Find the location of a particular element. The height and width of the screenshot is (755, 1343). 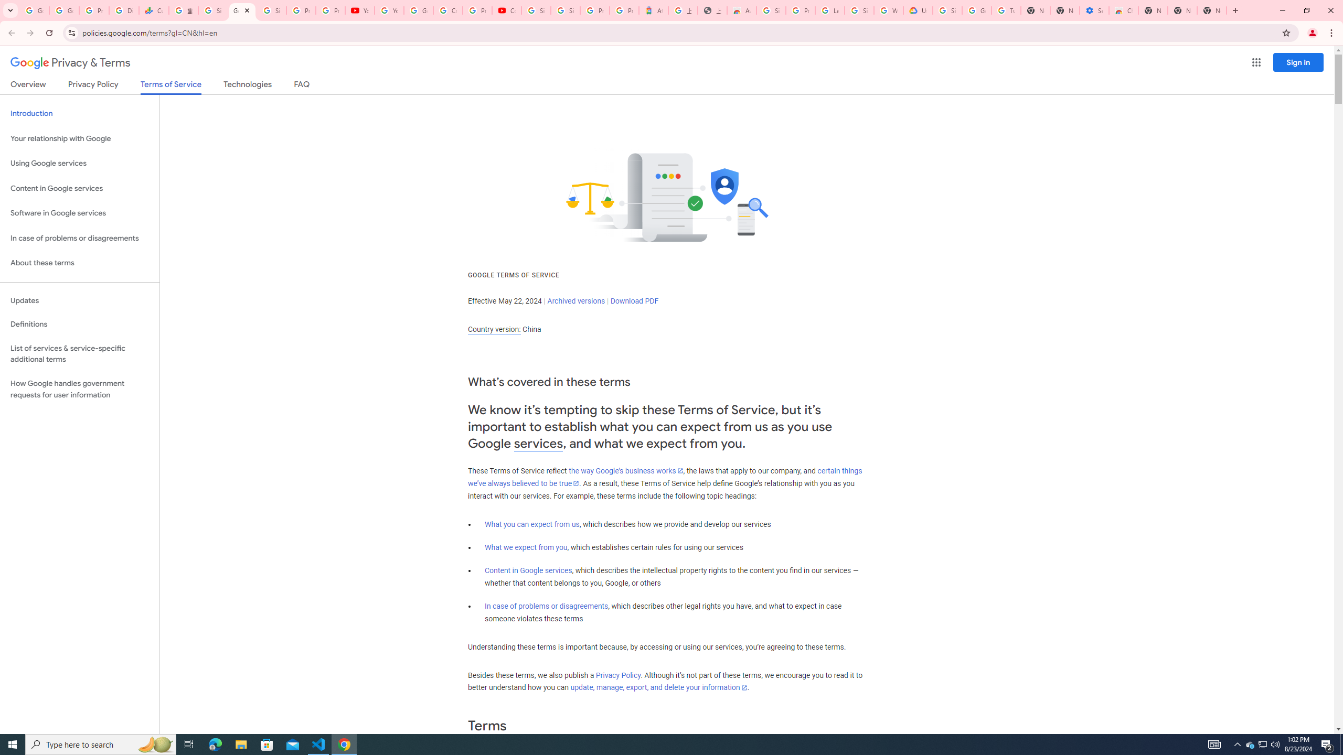

New Tab is located at coordinates (1153, 10).